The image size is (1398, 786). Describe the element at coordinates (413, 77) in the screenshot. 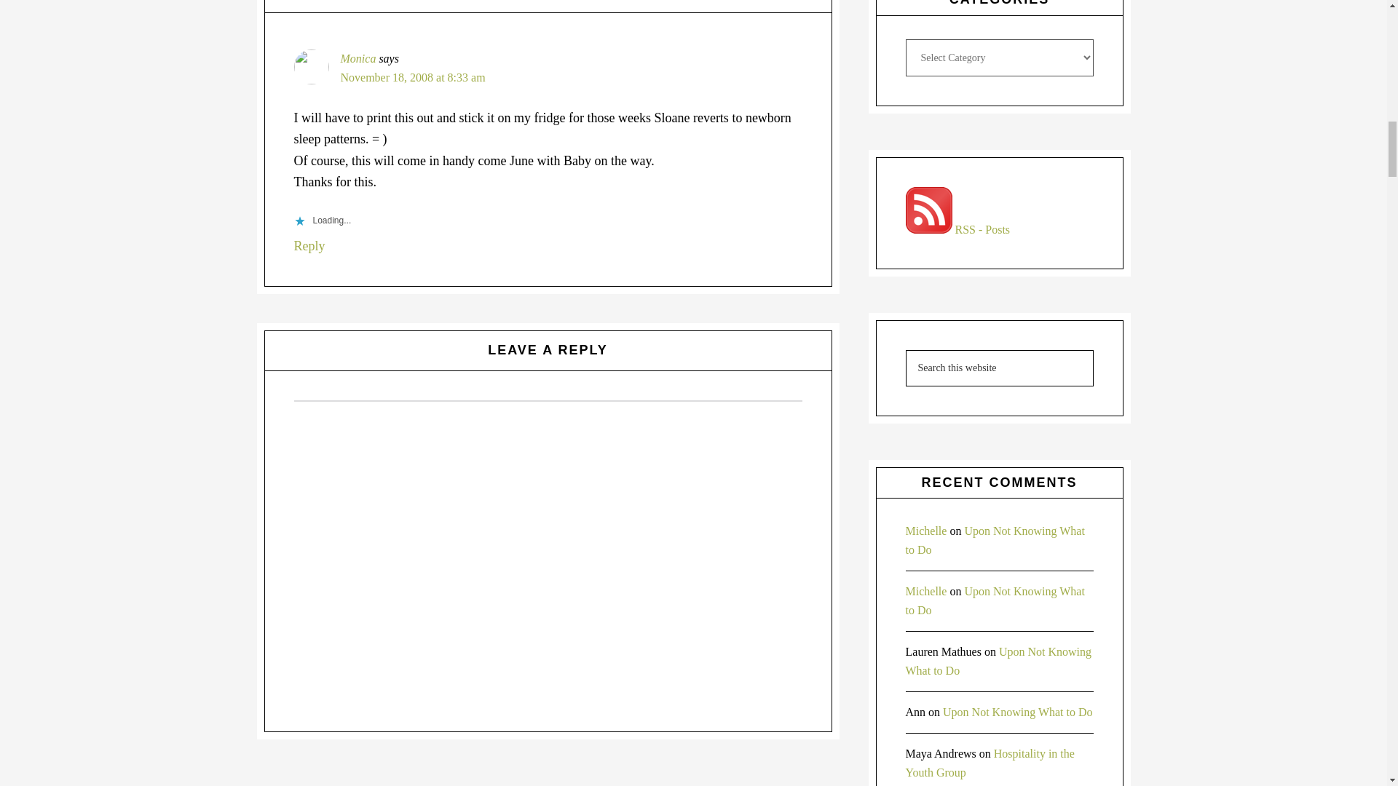

I see `November 18, 2008 at 8:33 am` at that location.